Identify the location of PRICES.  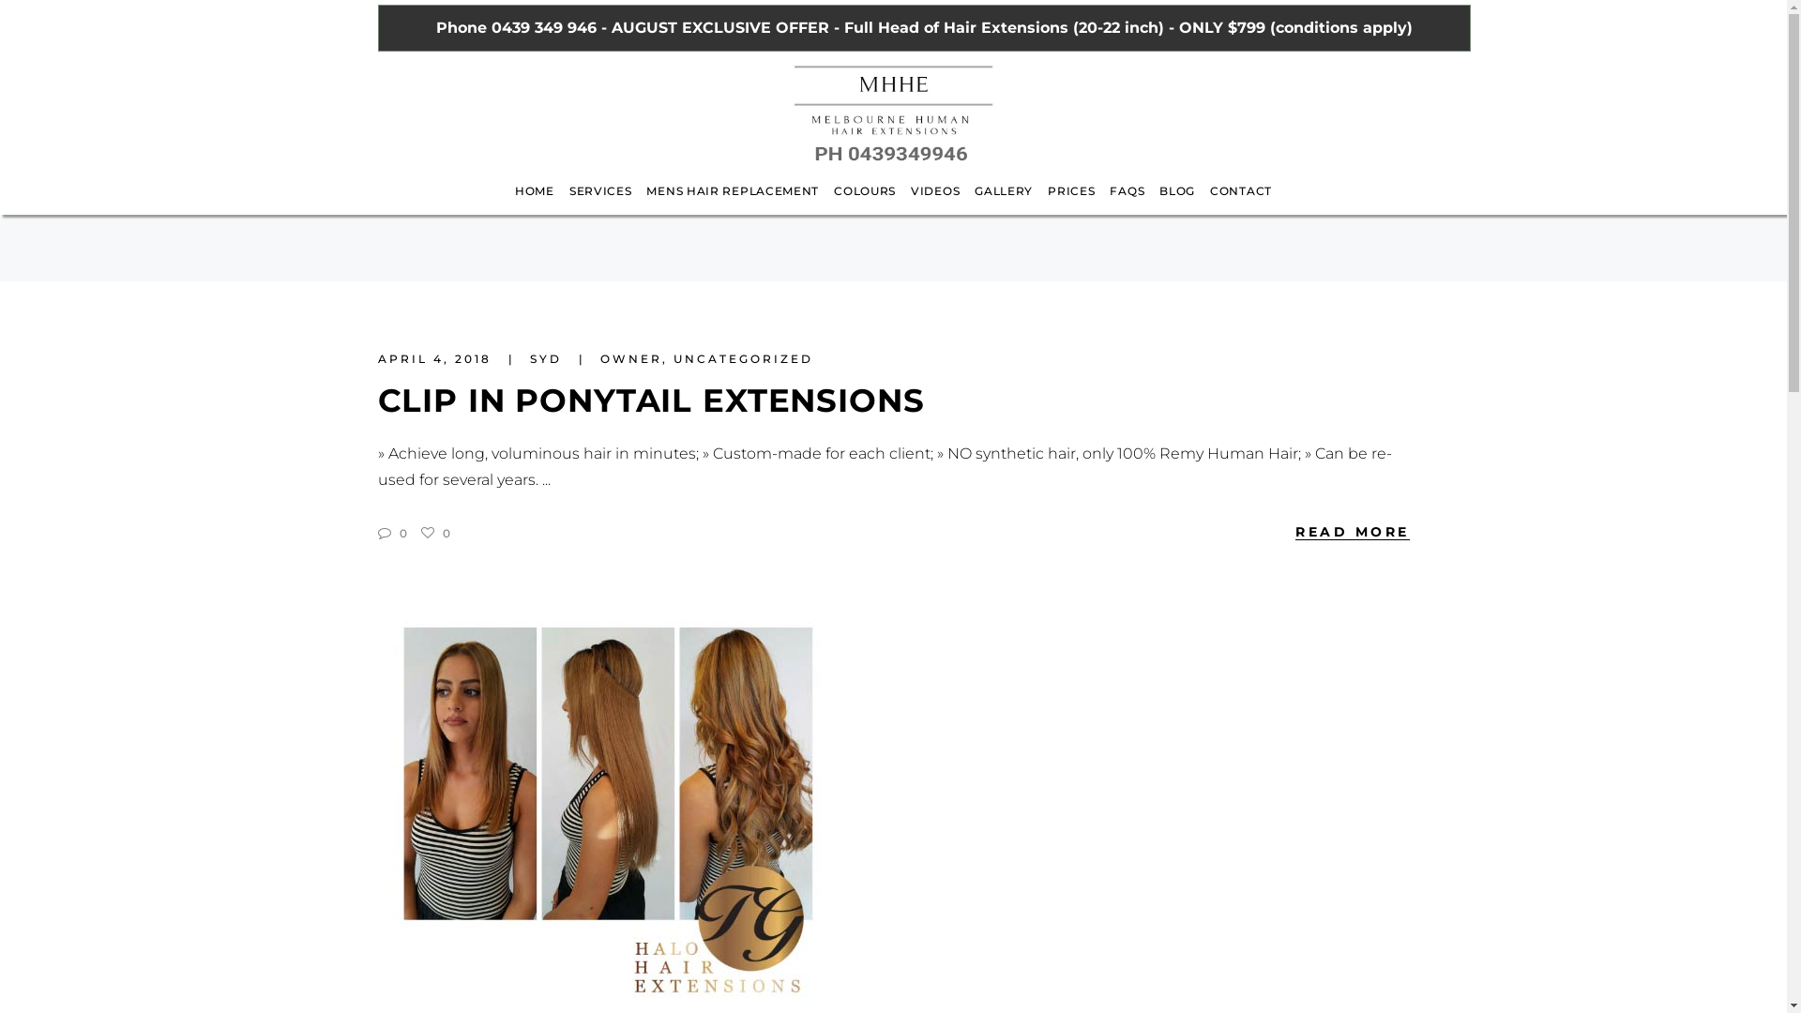
(1071, 203).